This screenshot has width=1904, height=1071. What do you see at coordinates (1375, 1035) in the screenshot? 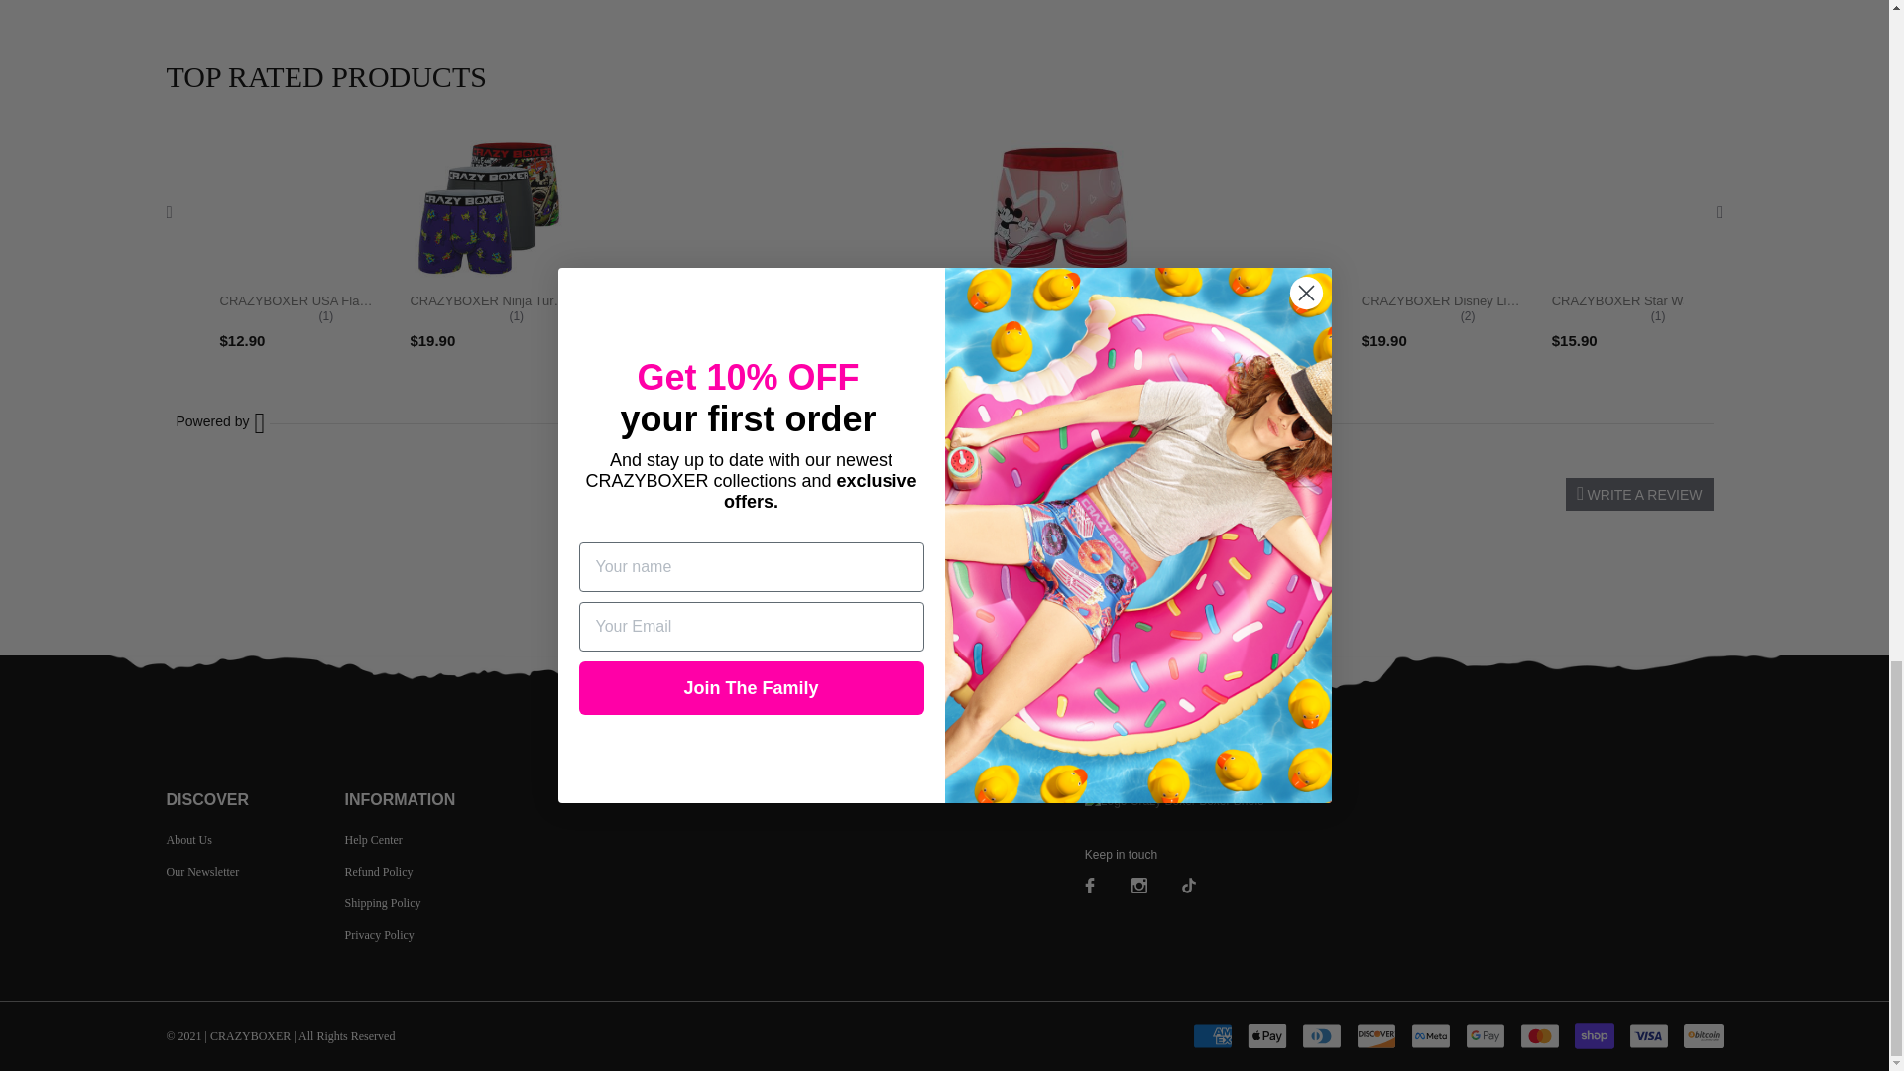
I see `Discover` at bounding box center [1375, 1035].